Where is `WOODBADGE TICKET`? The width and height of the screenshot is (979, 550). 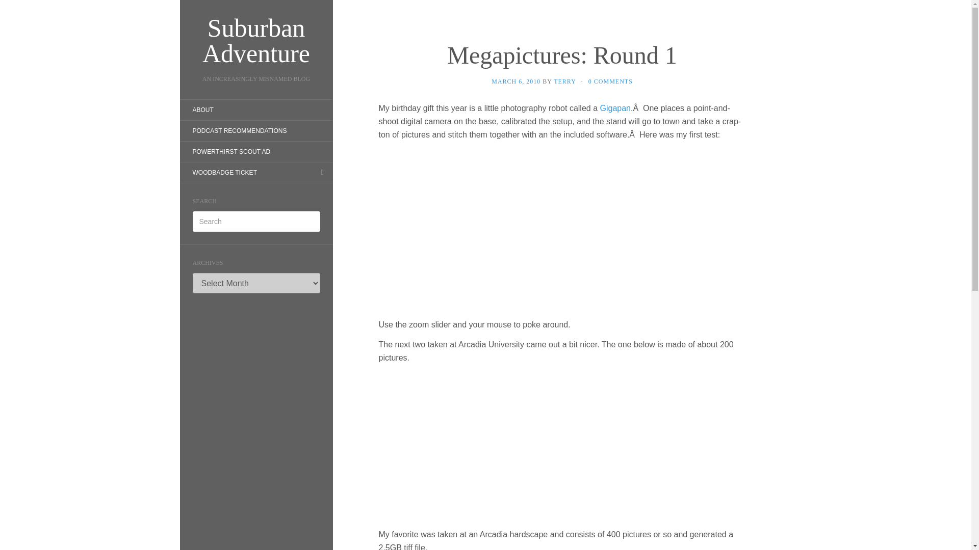 WOODBADGE TICKET is located at coordinates (224, 172).